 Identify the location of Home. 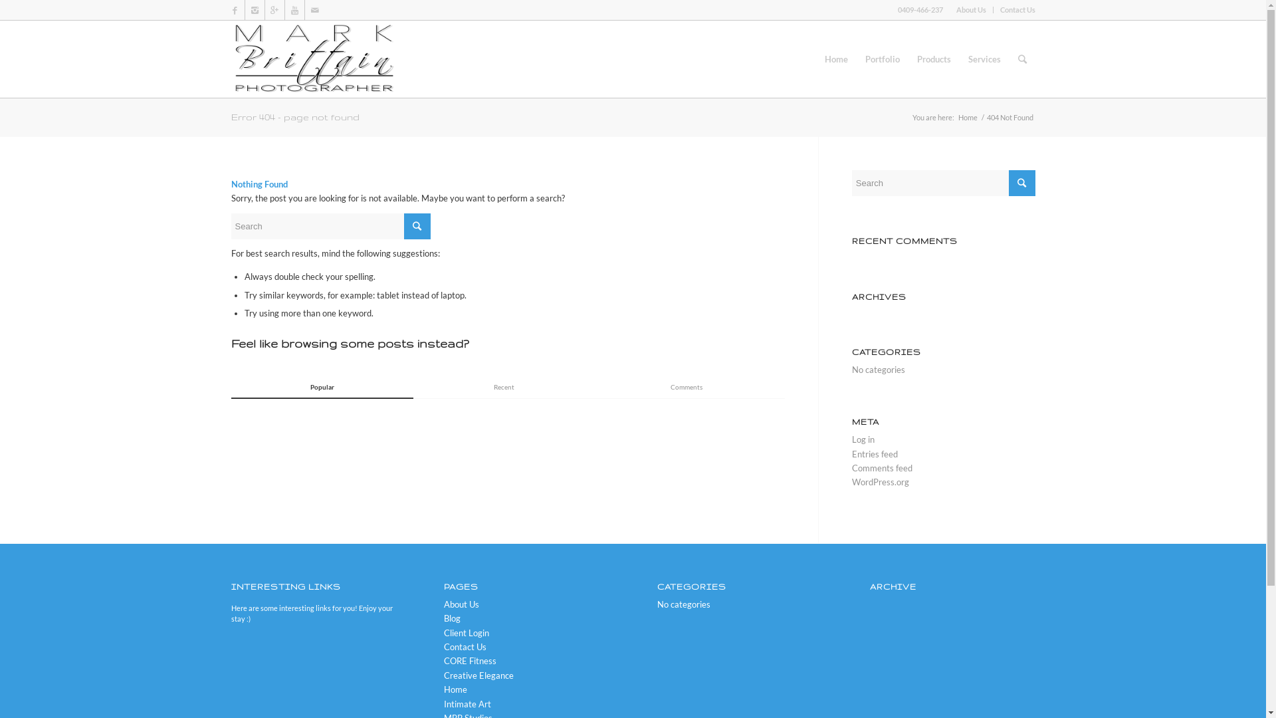
(836, 59).